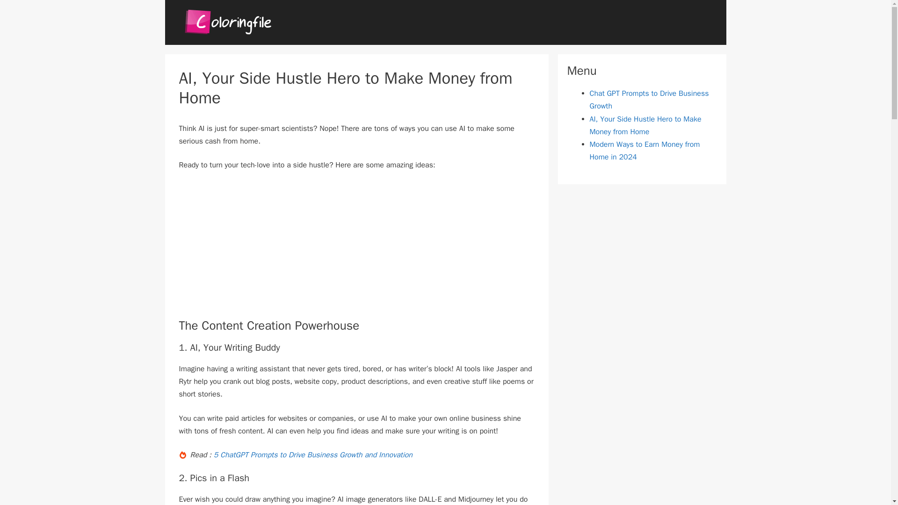 The image size is (898, 505). What do you see at coordinates (312, 454) in the screenshot?
I see `5 ChatGPT Prompts to Drive Business Growth and Innovation` at bounding box center [312, 454].